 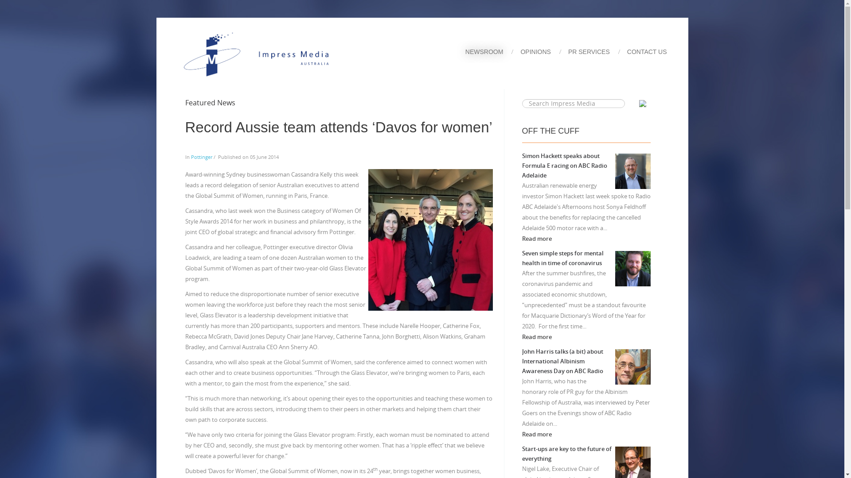 What do you see at coordinates (537, 239) in the screenshot?
I see `Read more` at bounding box center [537, 239].